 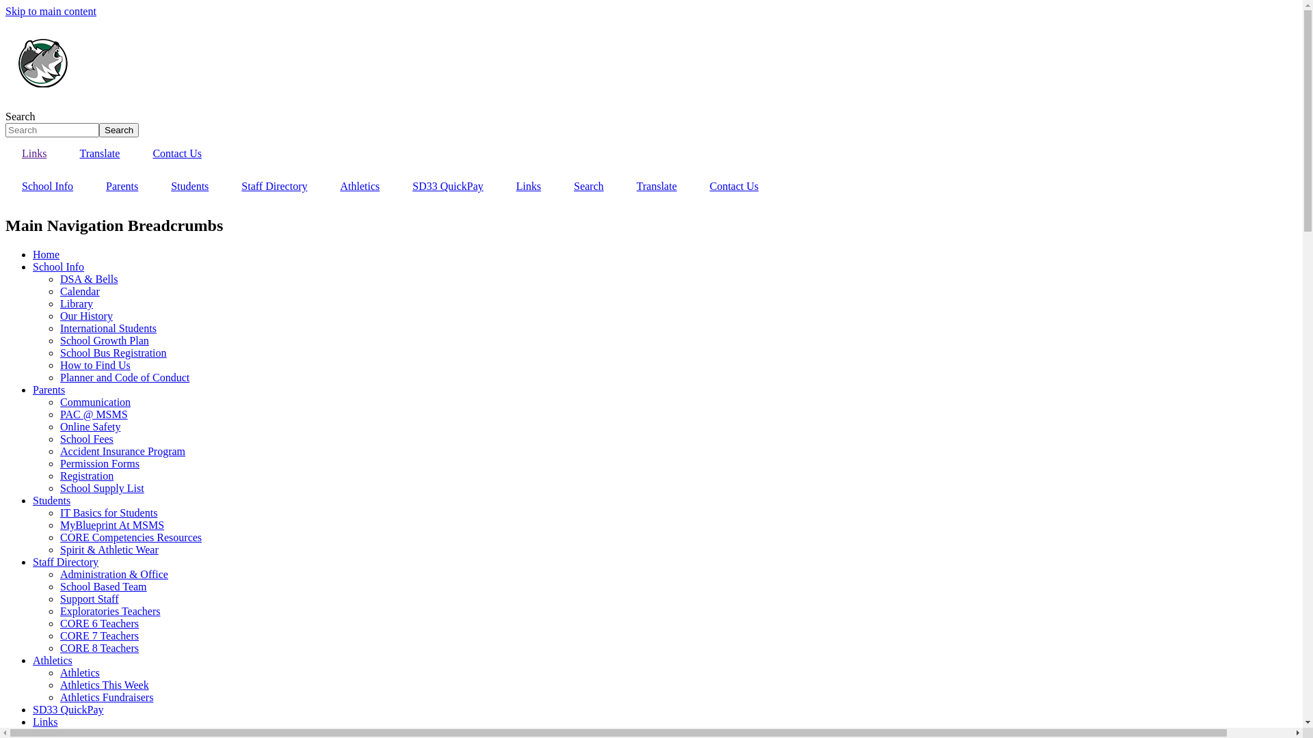 What do you see at coordinates (114, 353) in the screenshot?
I see `School Bus Registration` at bounding box center [114, 353].